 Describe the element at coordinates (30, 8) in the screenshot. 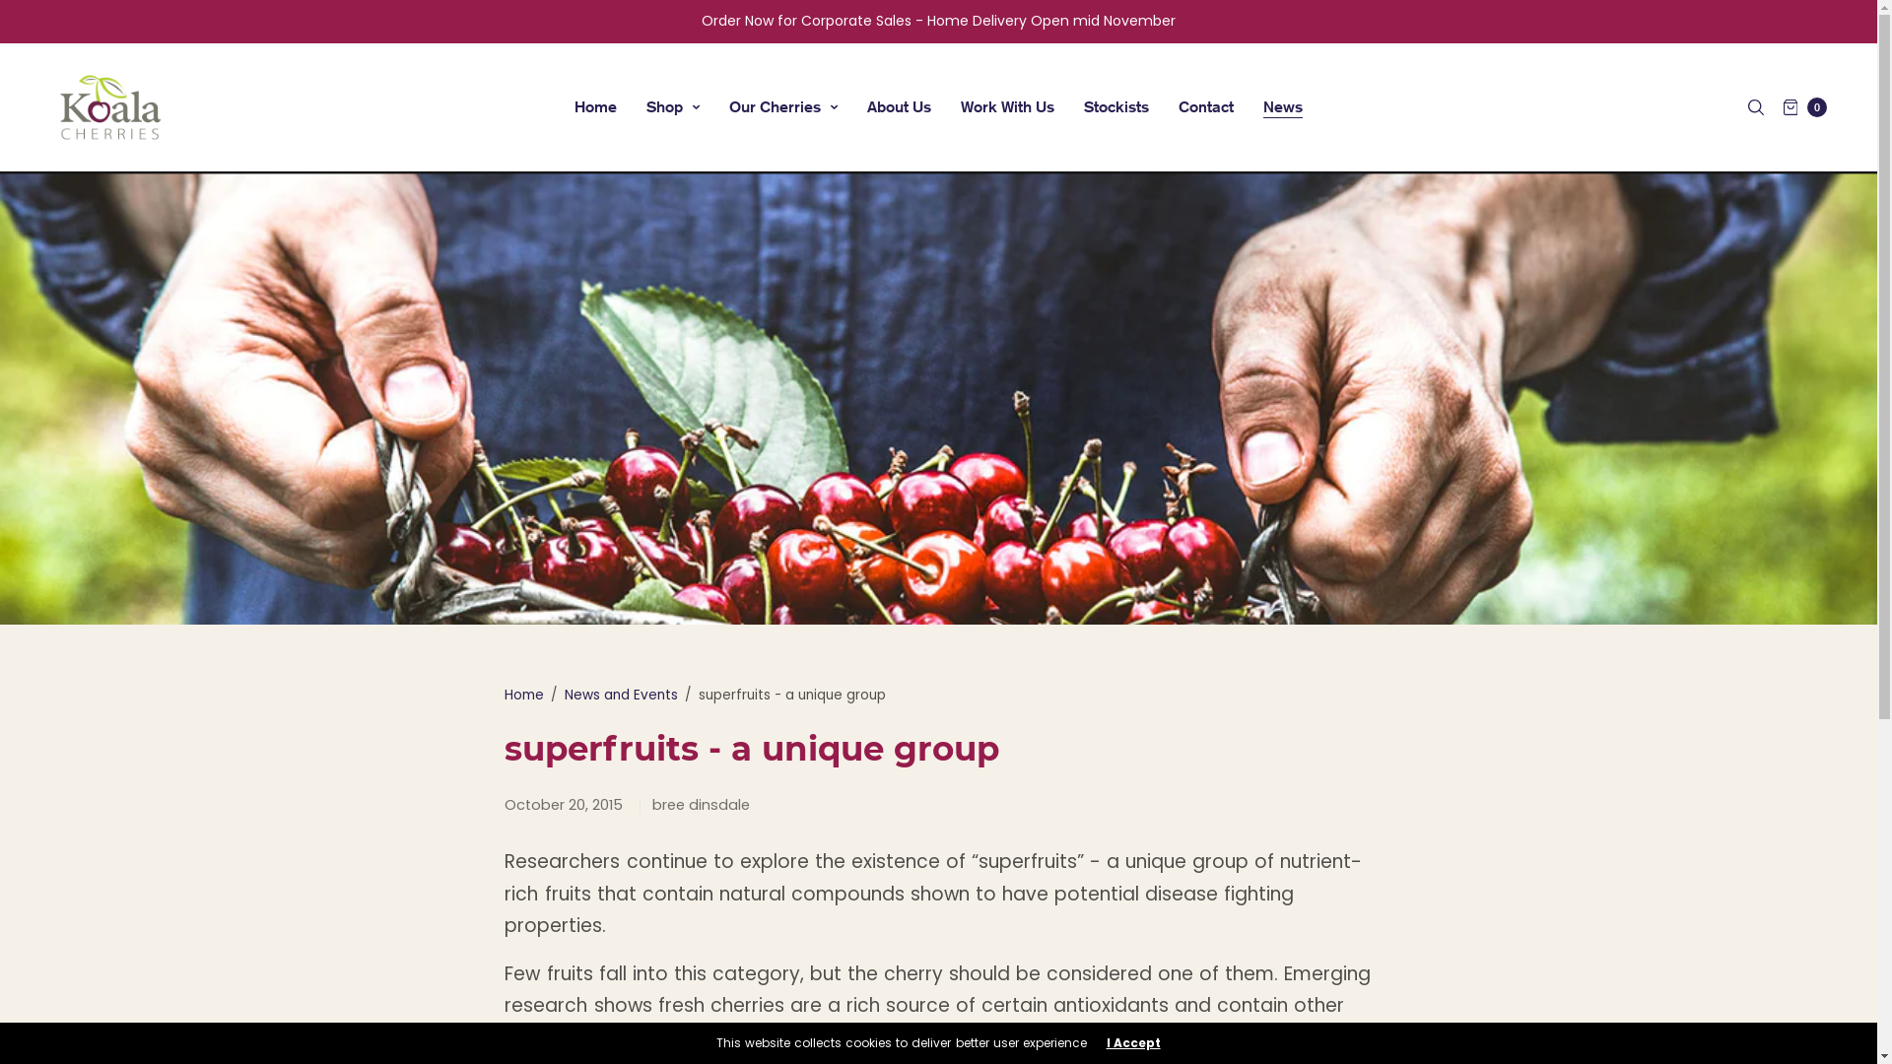

I see `Search` at that location.